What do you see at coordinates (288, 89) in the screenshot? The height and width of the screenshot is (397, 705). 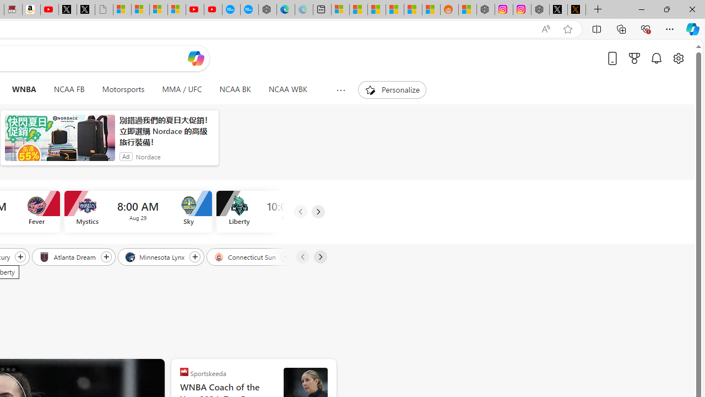 I see `NCAA WBK` at bounding box center [288, 89].